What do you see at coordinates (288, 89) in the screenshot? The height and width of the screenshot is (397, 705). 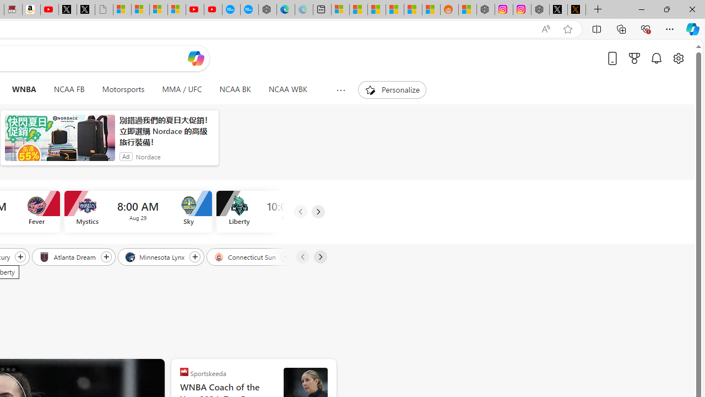 I see `NCAA WBK` at bounding box center [288, 89].